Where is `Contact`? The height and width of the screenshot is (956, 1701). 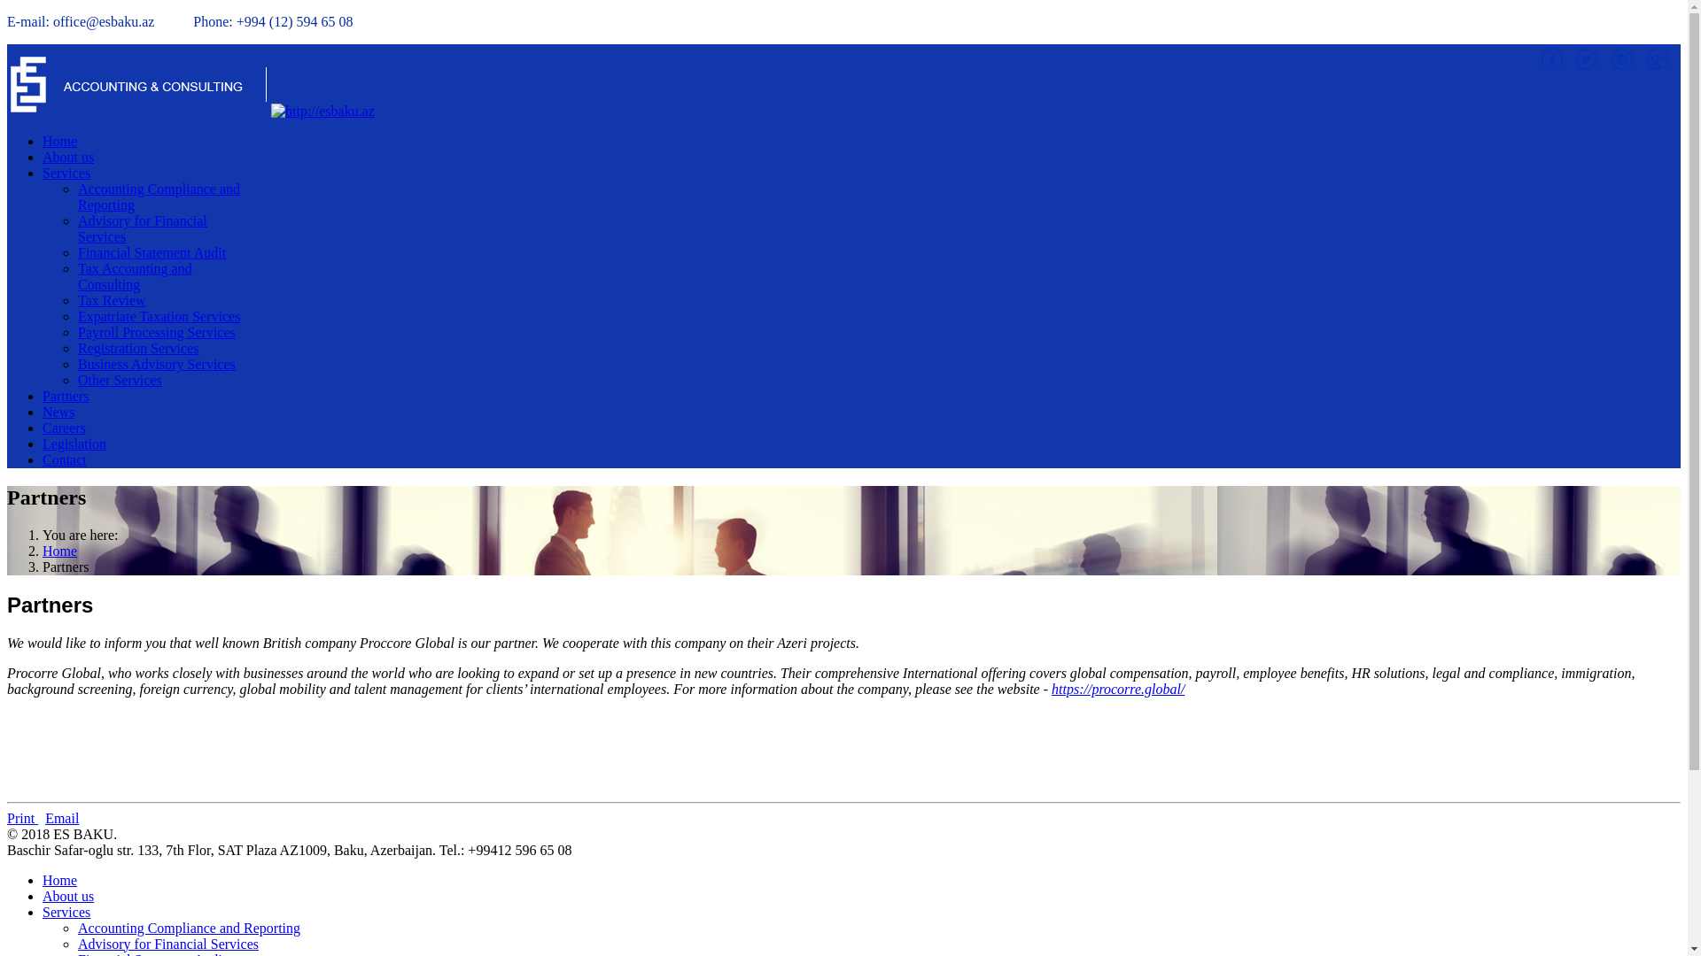
Contact is located at coordinates (65, 460).